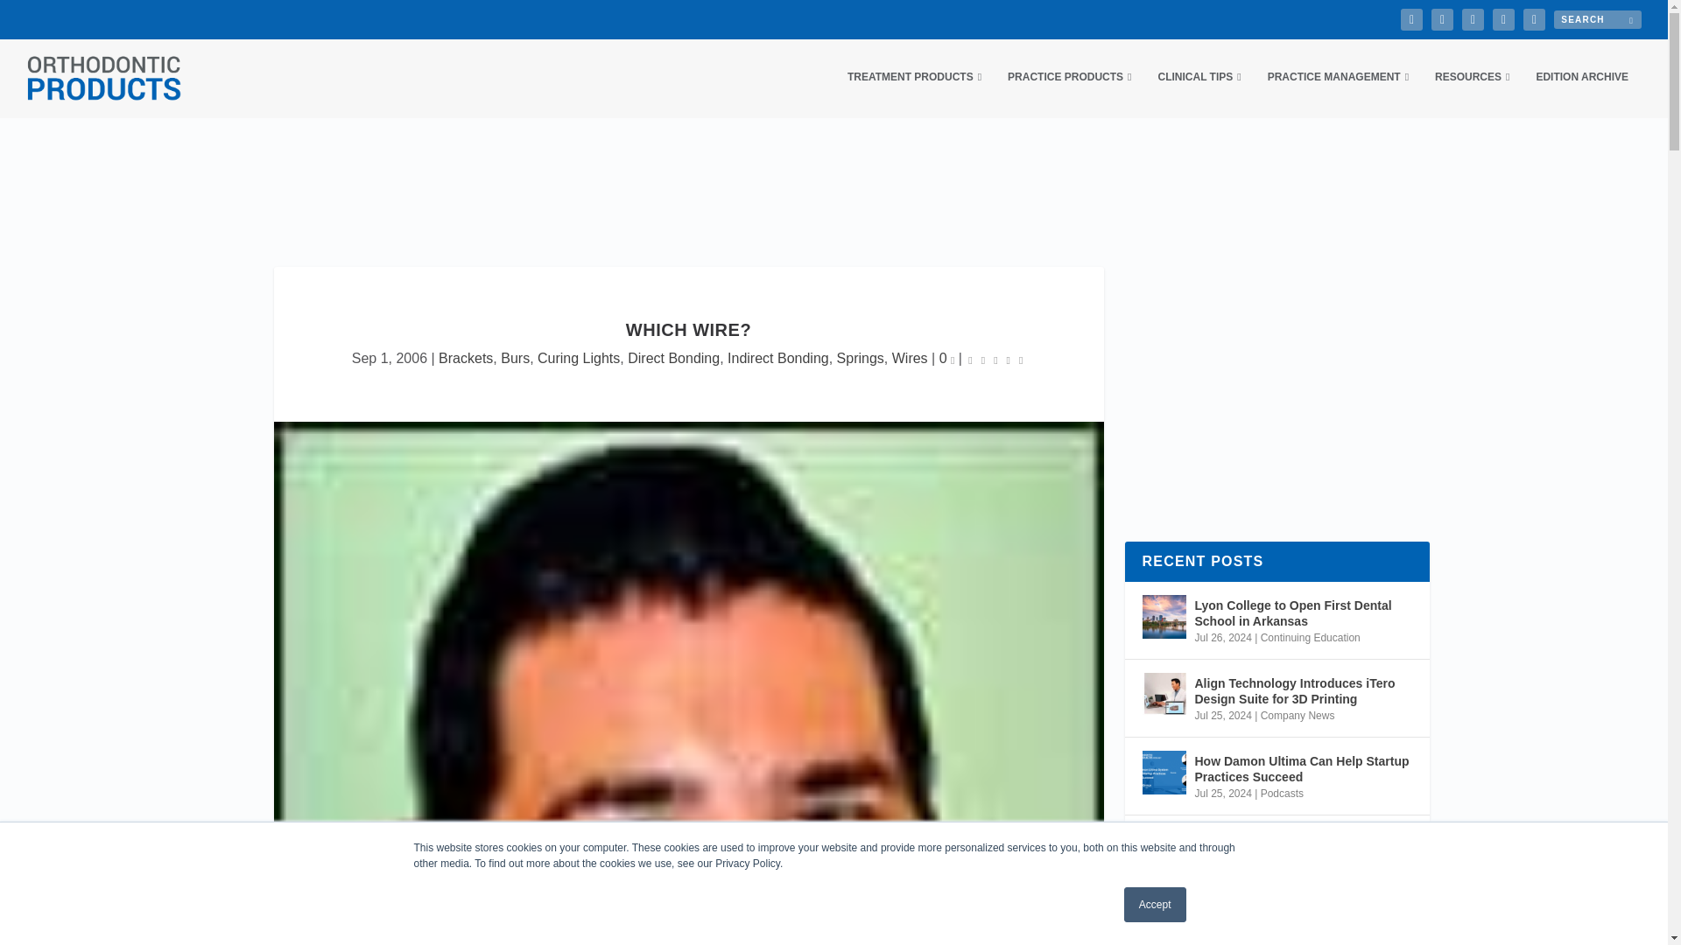 This screenshot has height=945, width=1681. What do you see at coordinates (914, 94) in the screenshot?
I see `TREATMENT PRODUCTS` at bounding box center [914, 94].